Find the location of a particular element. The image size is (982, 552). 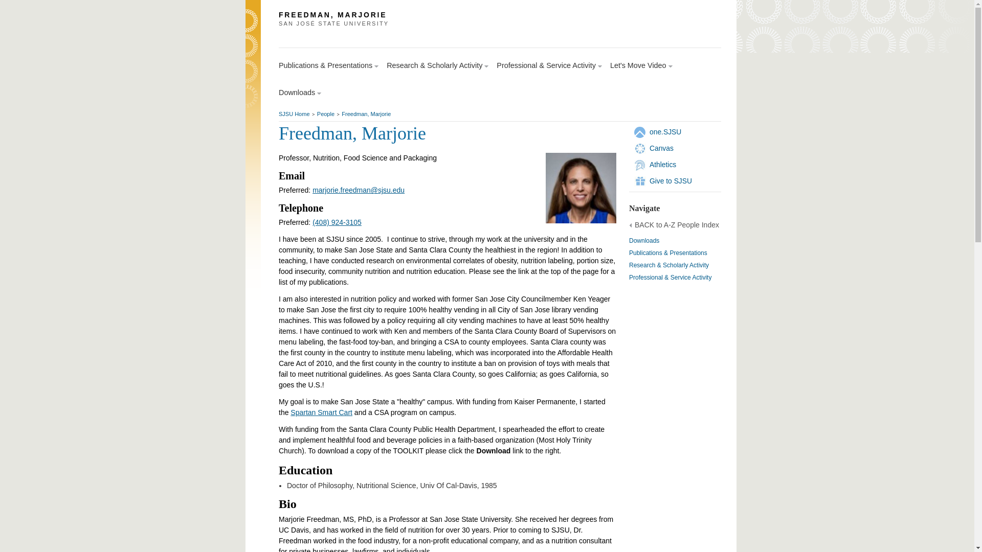

Freedman, Marjorie is located at coordinates (644, 241).